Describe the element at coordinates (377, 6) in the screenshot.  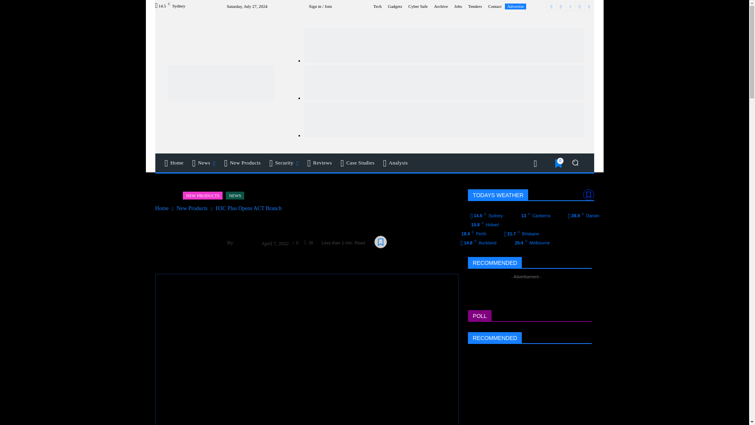
I see `Tech` at that location.